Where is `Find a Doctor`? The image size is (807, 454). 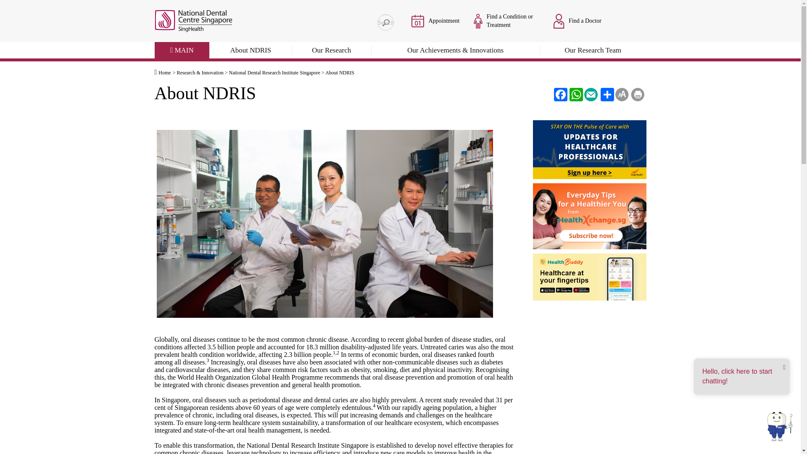 Find a Doctor is located at coordinates (578, 21).